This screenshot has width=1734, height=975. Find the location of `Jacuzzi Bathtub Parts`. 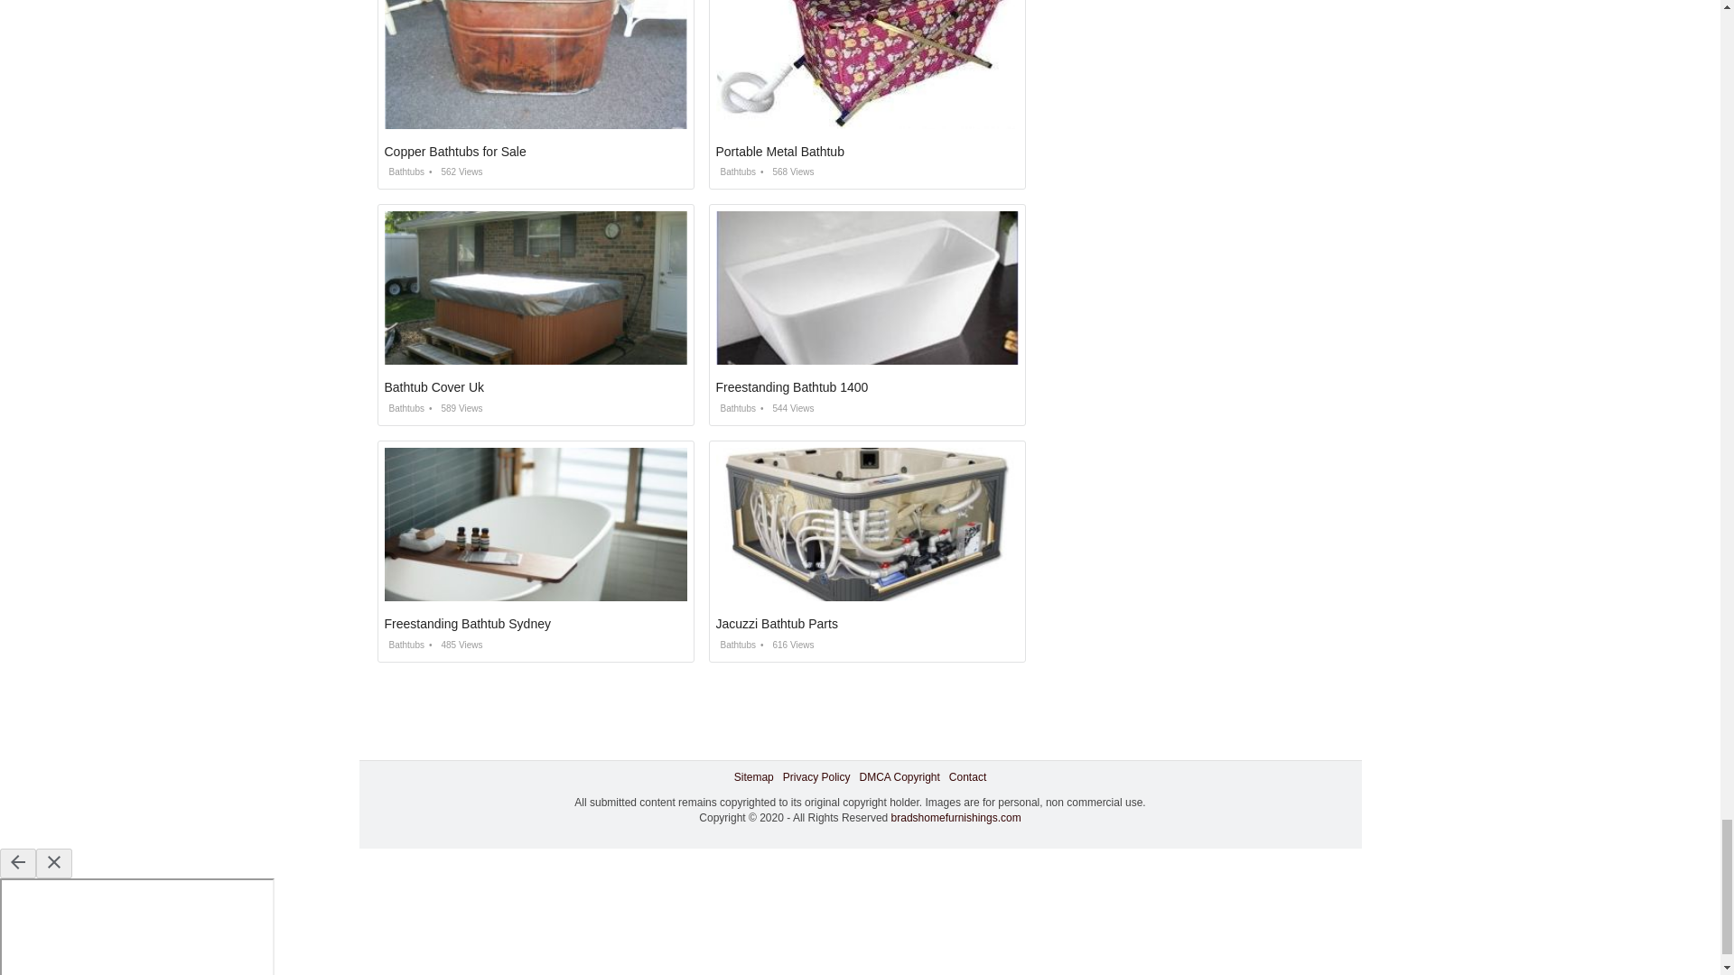

Jacuzzi Bathtub Parts is located at coordinates (776, 623).